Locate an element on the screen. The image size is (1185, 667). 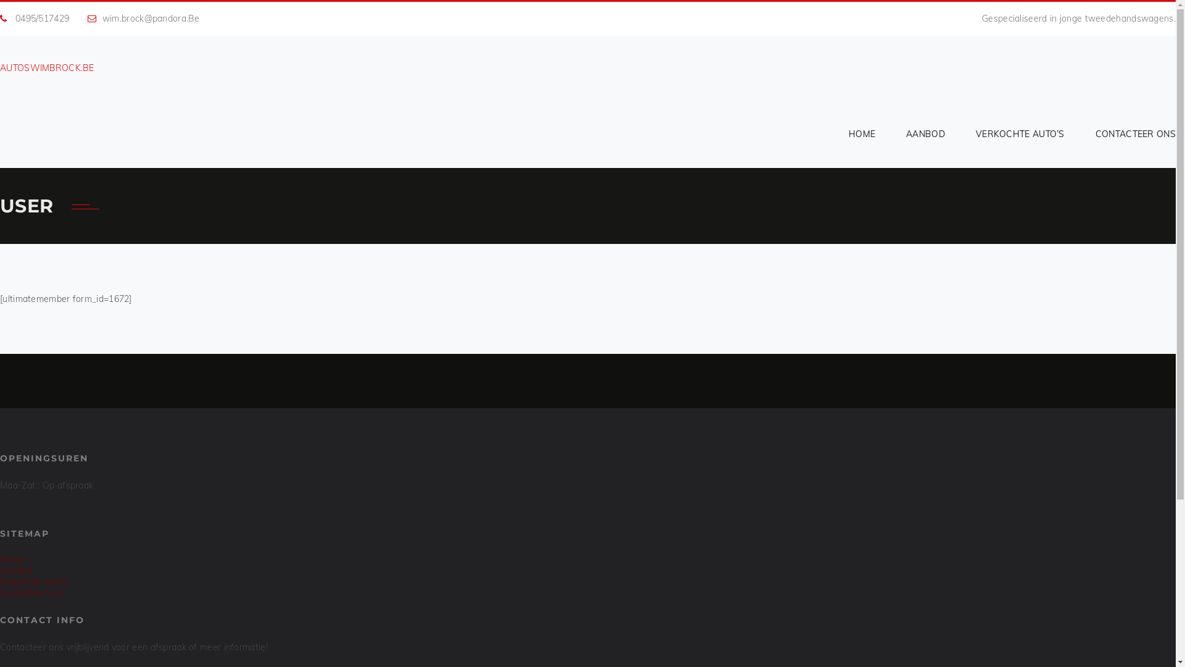
Aanbod is located at coordinates (16, 571).